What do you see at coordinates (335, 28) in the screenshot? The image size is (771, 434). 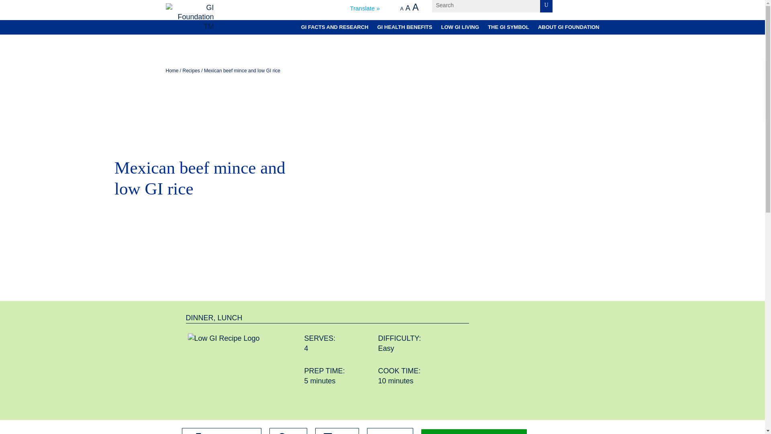 I see `GI FACTS AND RESEARCH` at bounding box center [335, 28].